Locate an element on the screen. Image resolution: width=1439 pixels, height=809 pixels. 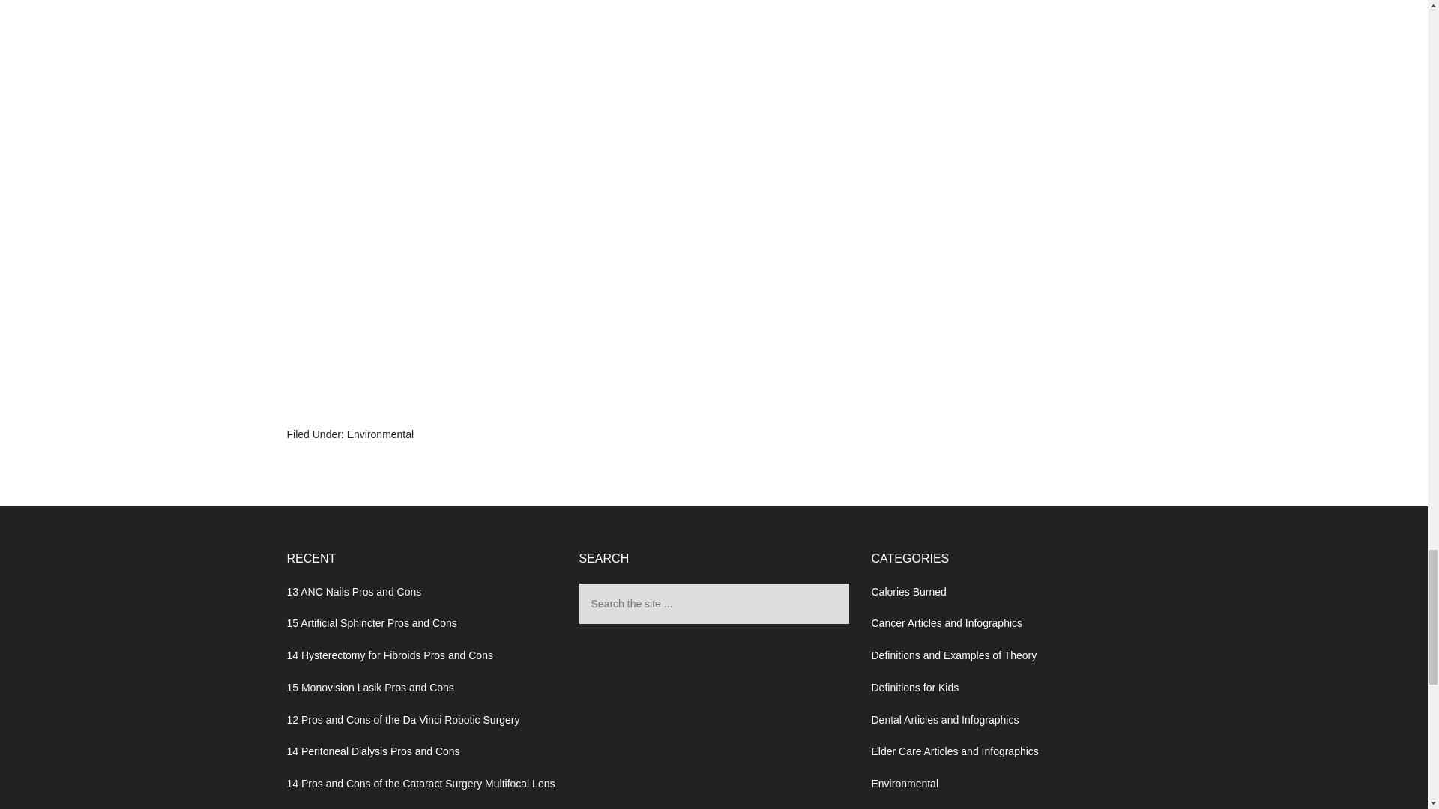
13 ANC Nails Pros and Cons is located at coordinates (354, 592).